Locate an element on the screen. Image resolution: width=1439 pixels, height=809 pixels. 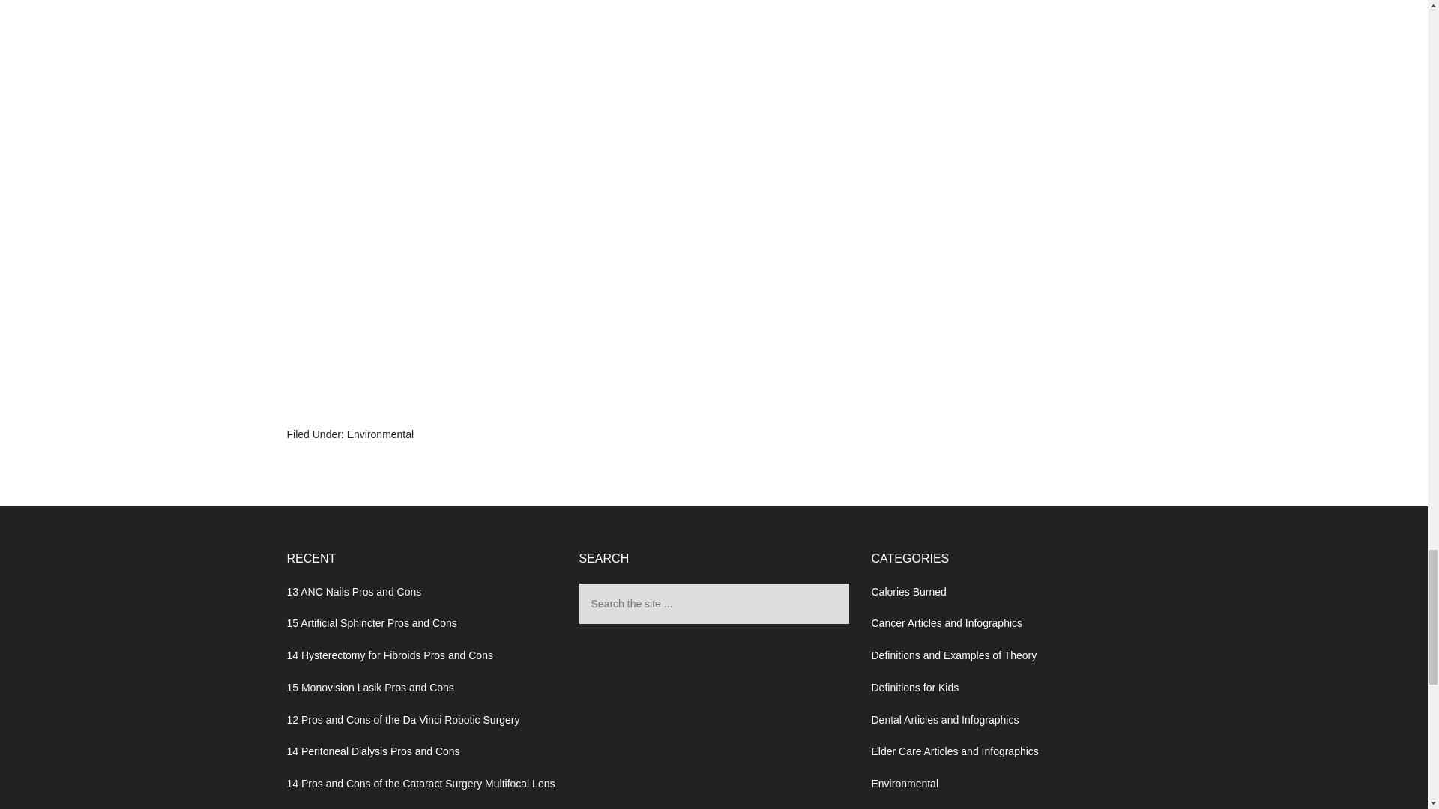
13 ANC Nails Pros and Cons is located at coordinates (354, 592).